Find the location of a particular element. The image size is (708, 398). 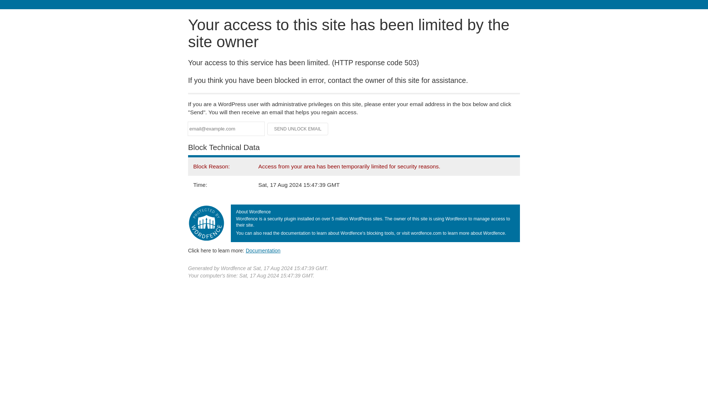

Documentation is located at coordinates (263, 250).